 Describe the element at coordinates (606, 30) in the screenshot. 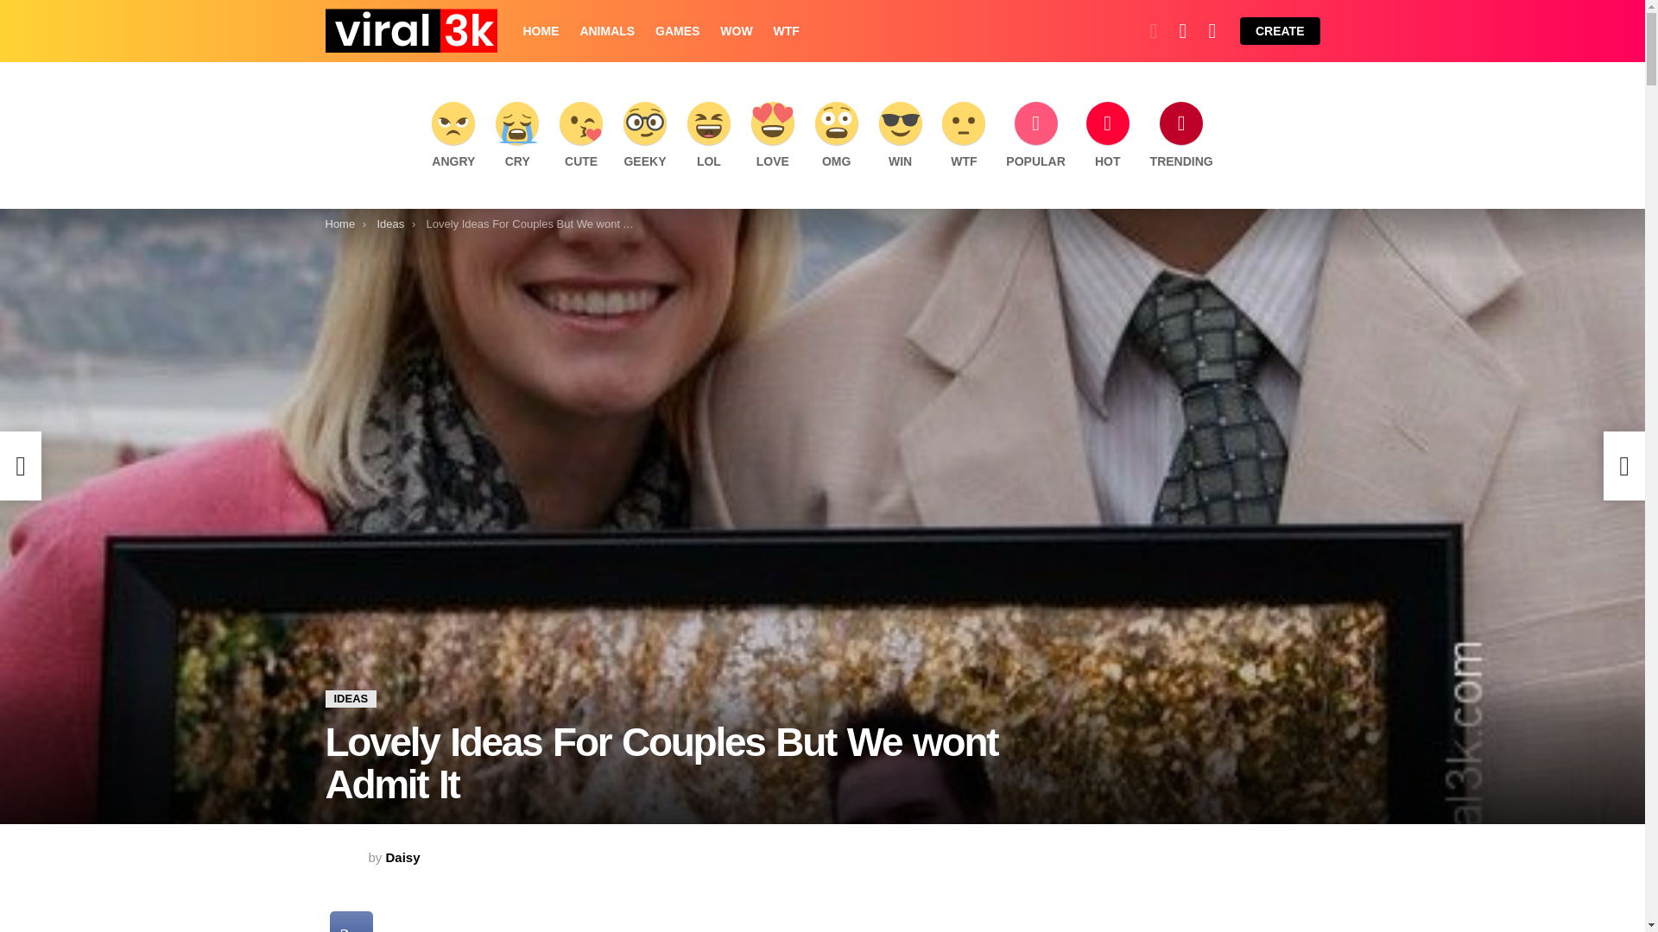

I see `ANIMALS` at that location.